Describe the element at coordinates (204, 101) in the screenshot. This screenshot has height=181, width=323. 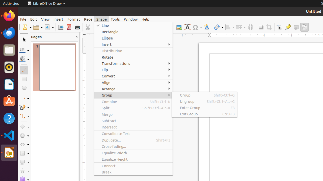
I see `Ungroup` at that location.